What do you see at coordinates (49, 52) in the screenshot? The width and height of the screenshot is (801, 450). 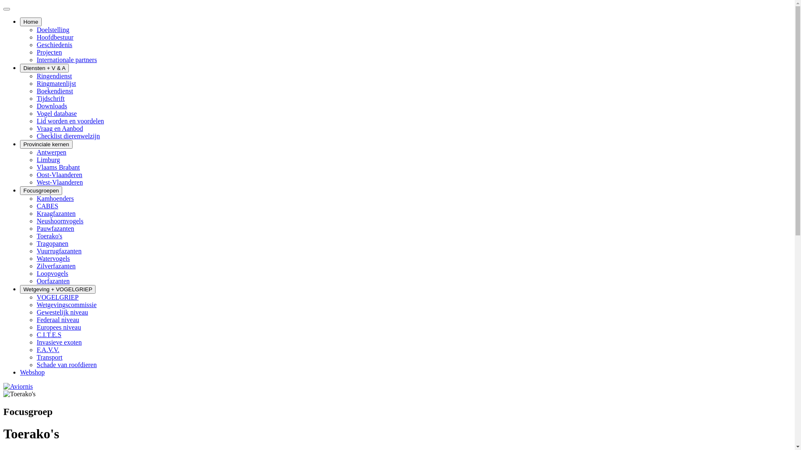 I see `Projecten` at bounding box center [49, 52].